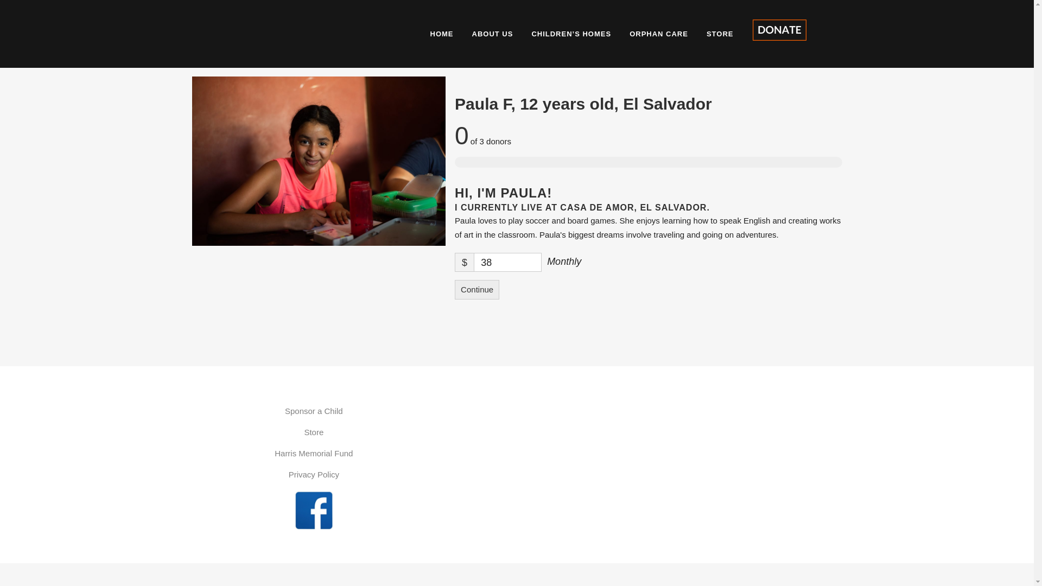 The width and height of the screenshot is (1042, 586). I want to click on Continue, so click(476, 290).